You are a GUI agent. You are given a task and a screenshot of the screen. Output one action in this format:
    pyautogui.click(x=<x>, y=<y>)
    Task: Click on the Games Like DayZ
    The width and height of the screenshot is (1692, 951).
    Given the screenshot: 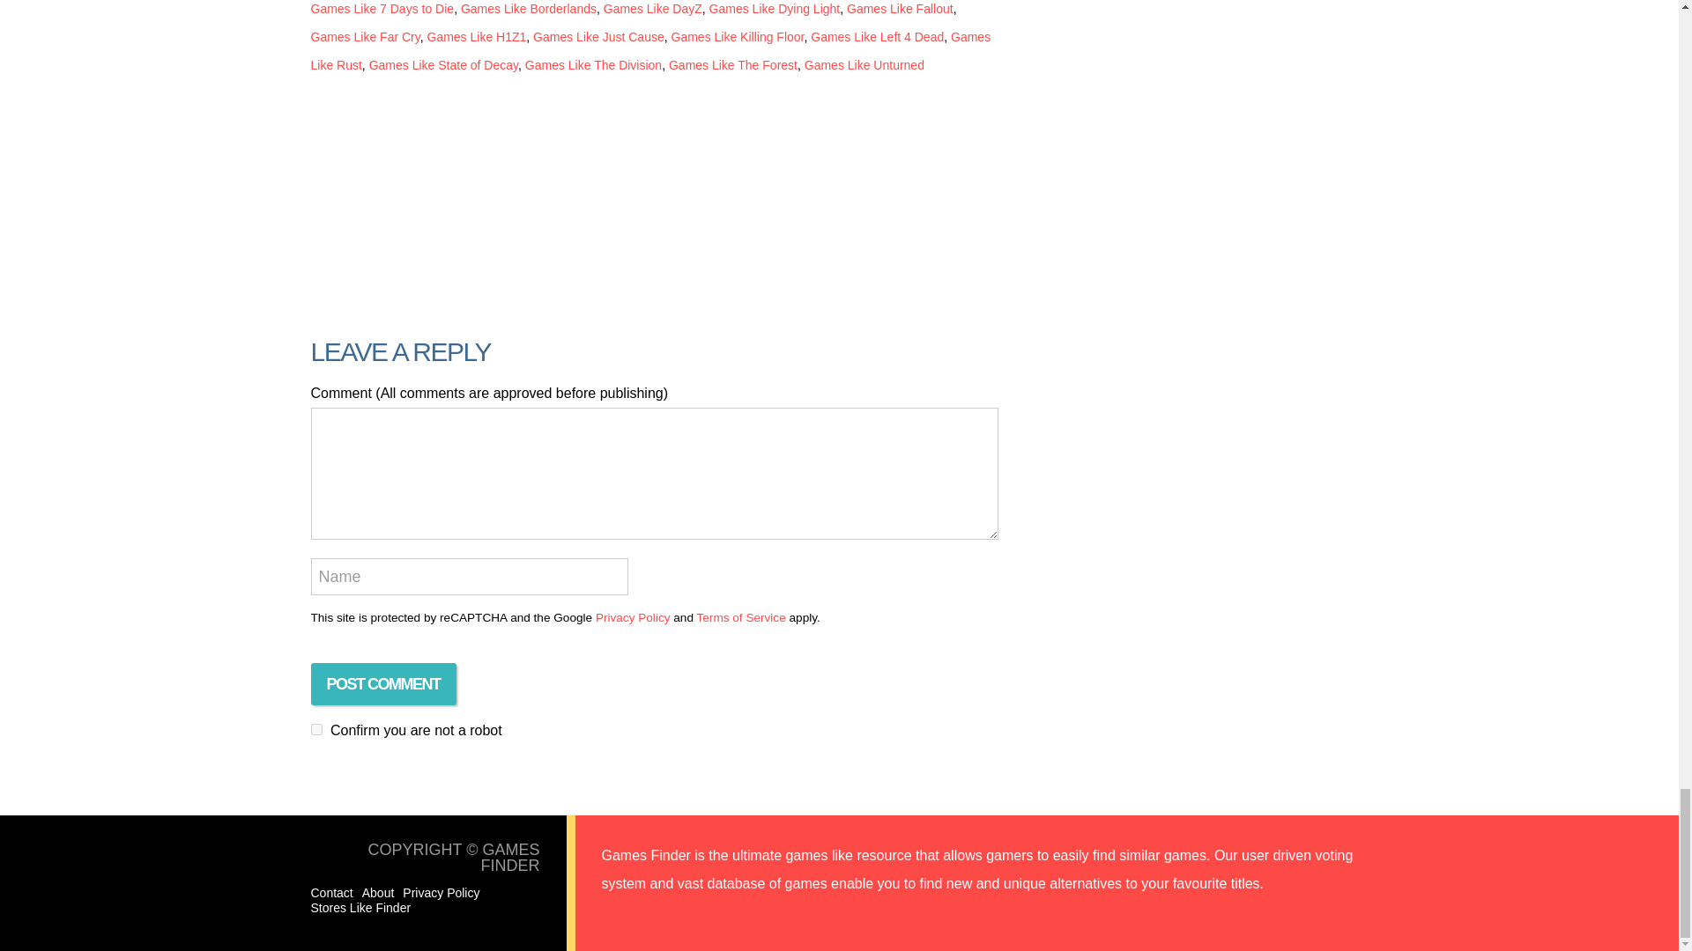 What is the action you would take?
    pyautogui.click(x=652, y=9)
    